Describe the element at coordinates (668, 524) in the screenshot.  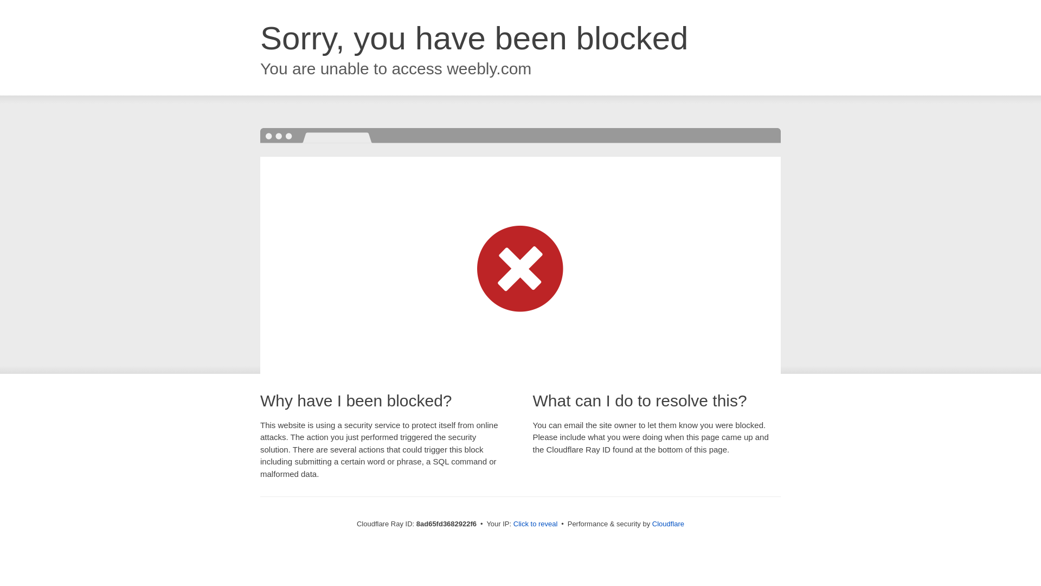
I see `Cloudflare` at that location.